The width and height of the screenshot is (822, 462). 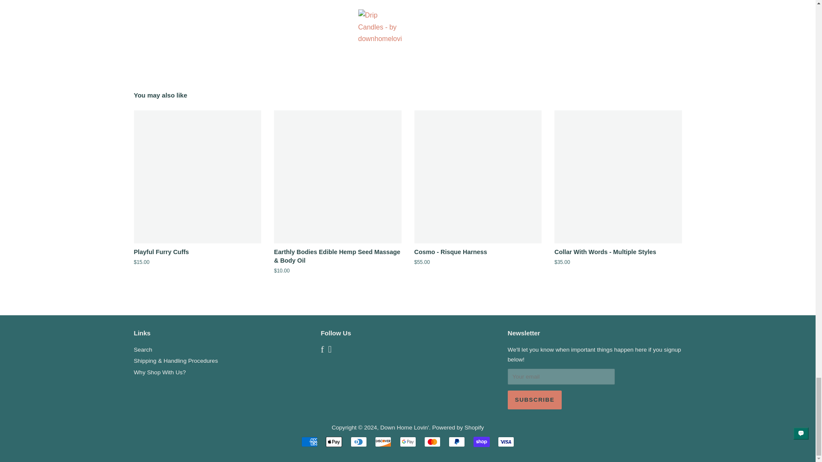 I want to click on Visa, so click(x=506, y=441).